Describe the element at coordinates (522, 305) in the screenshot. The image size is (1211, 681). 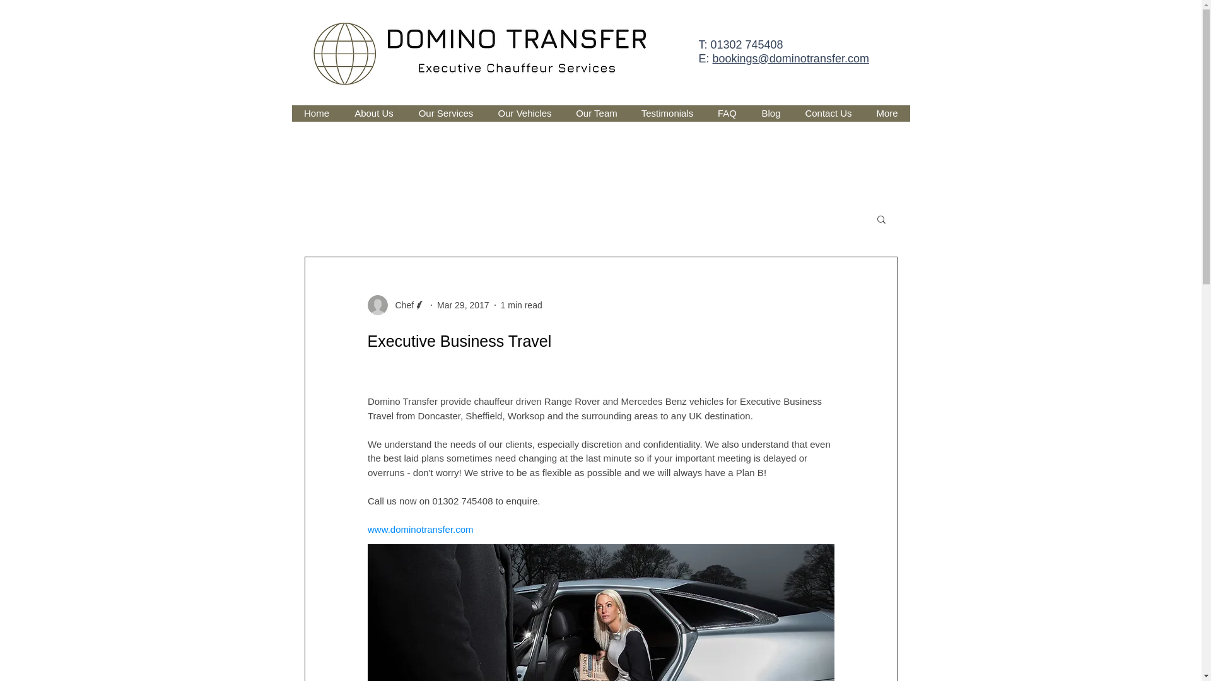
I see `1 min read` at that location.